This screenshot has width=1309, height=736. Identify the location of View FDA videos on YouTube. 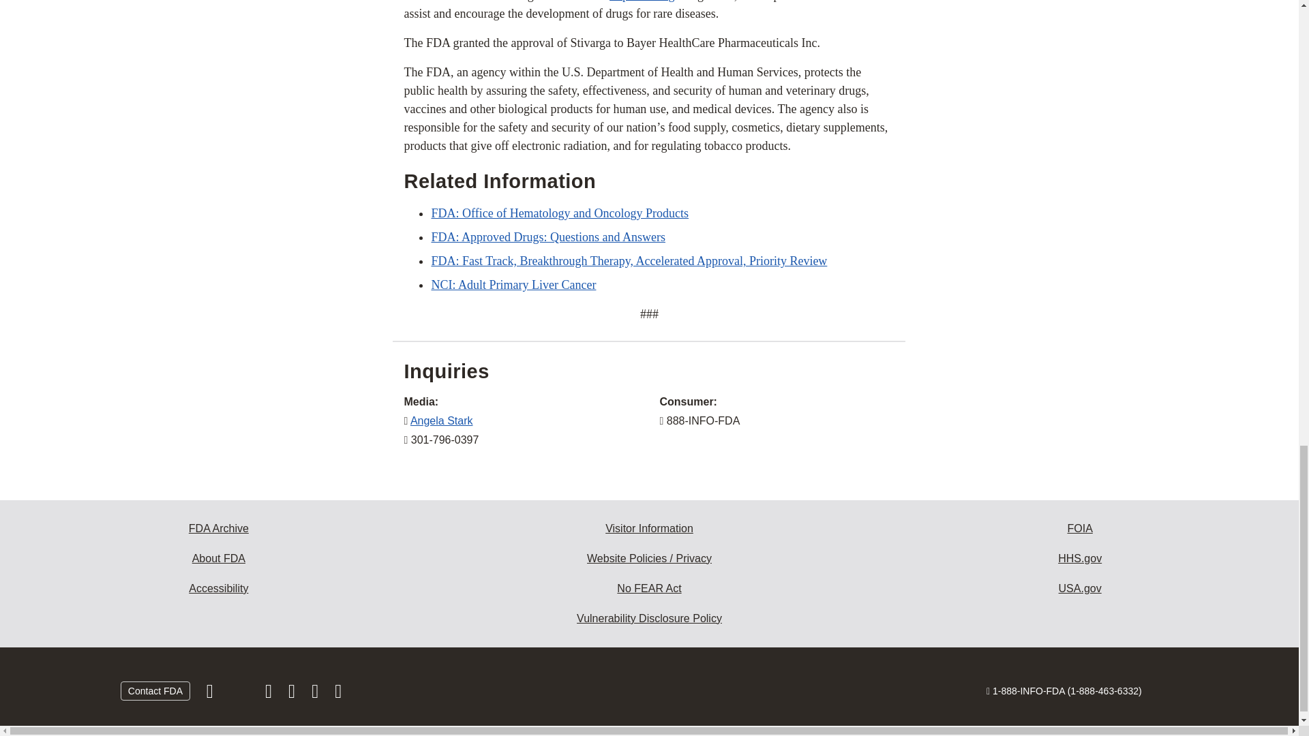
(316, 694).